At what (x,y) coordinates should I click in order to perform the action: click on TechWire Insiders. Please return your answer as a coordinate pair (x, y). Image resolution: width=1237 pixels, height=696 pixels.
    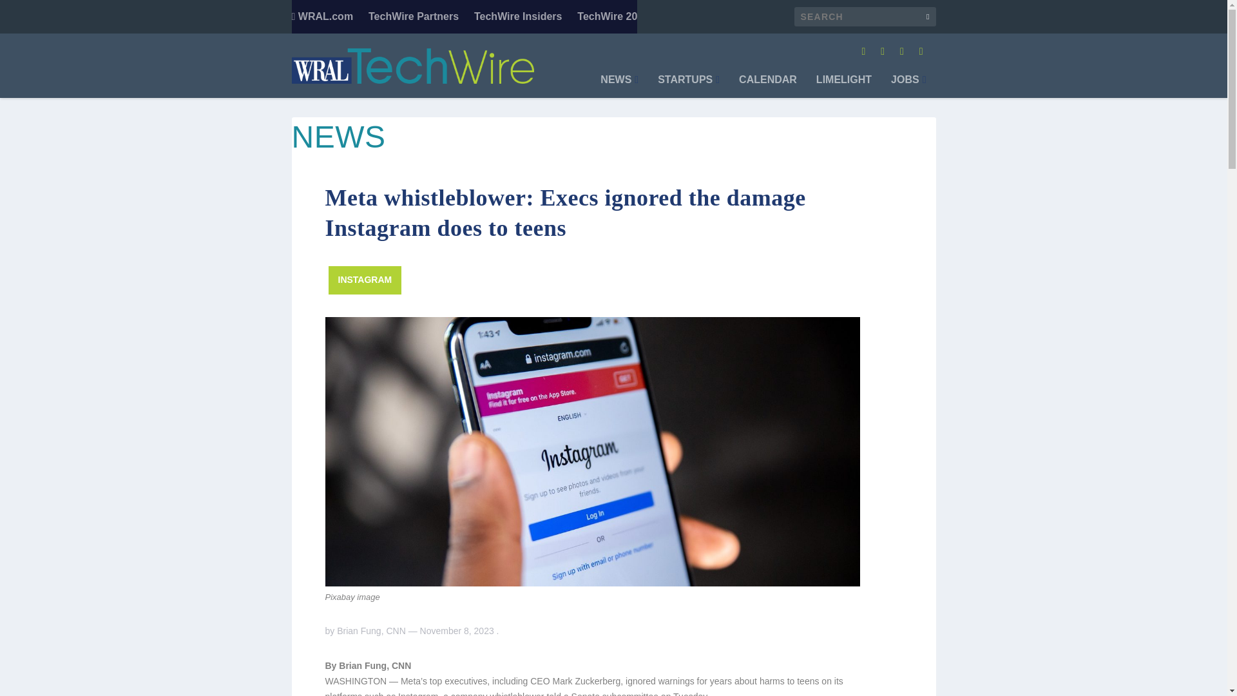
    Looking at the image, I should click on (518, 17).